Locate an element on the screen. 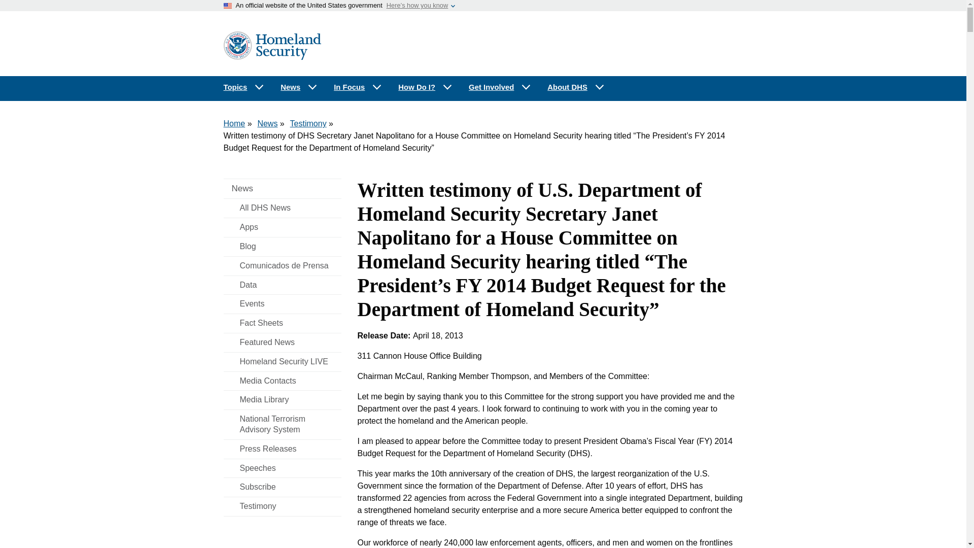  Comunicados de Prensa is located at coordinates (282, 266).